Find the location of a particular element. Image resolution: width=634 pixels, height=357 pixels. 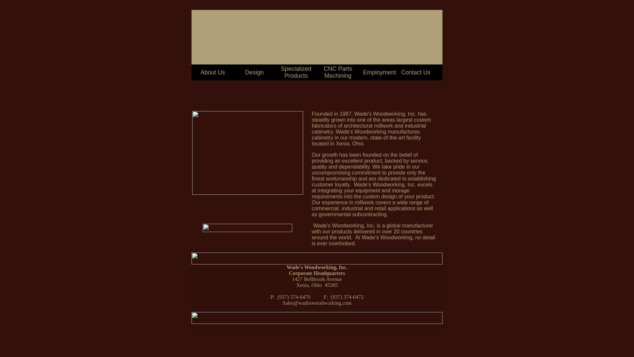

Employment is located at coordinates (379, 72).